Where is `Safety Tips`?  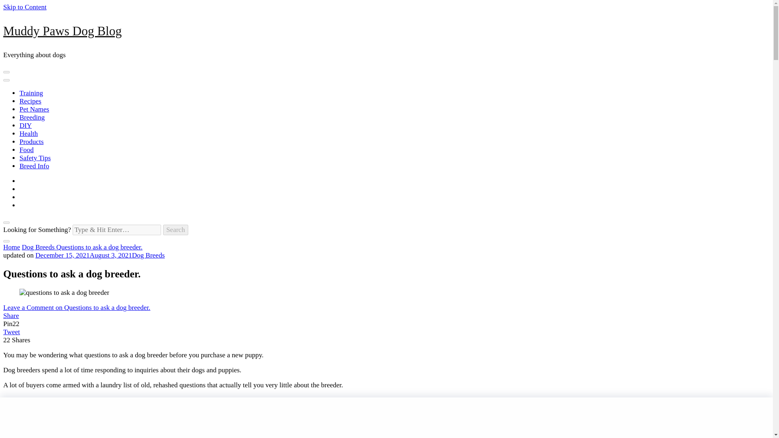
Safety Tips is located at coordinates (35, 158).